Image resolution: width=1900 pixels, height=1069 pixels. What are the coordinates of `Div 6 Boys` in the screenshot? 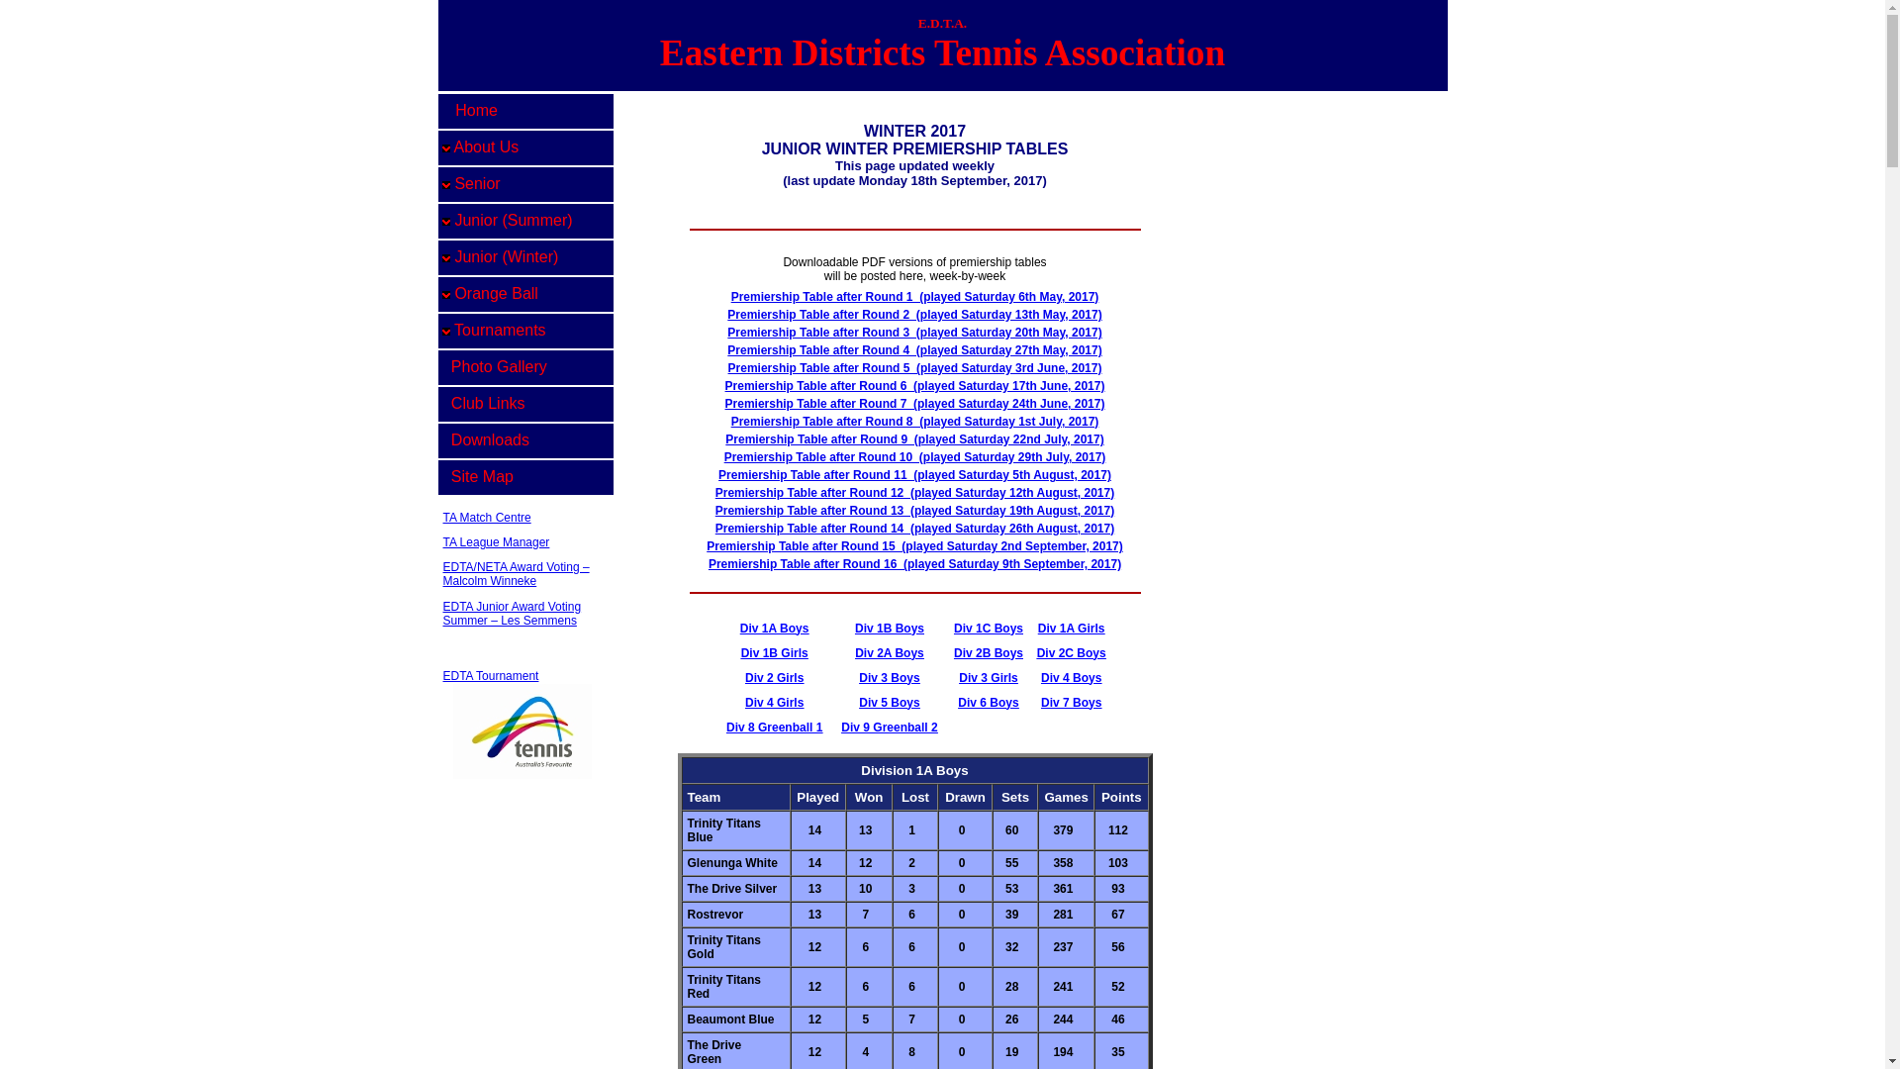 It's located at (988, 702).